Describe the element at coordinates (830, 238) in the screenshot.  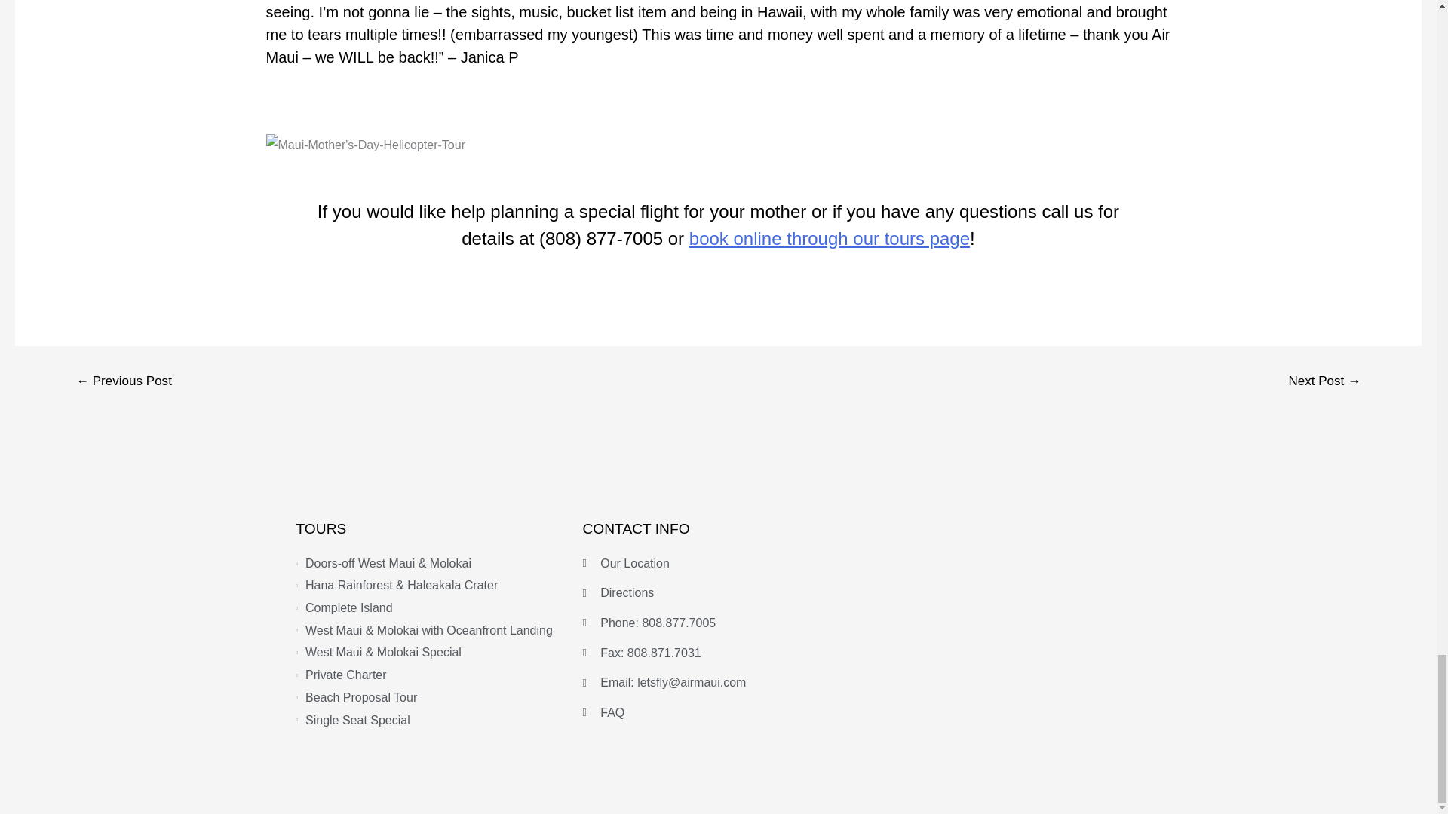
I see `book online through our tours page` at that location.